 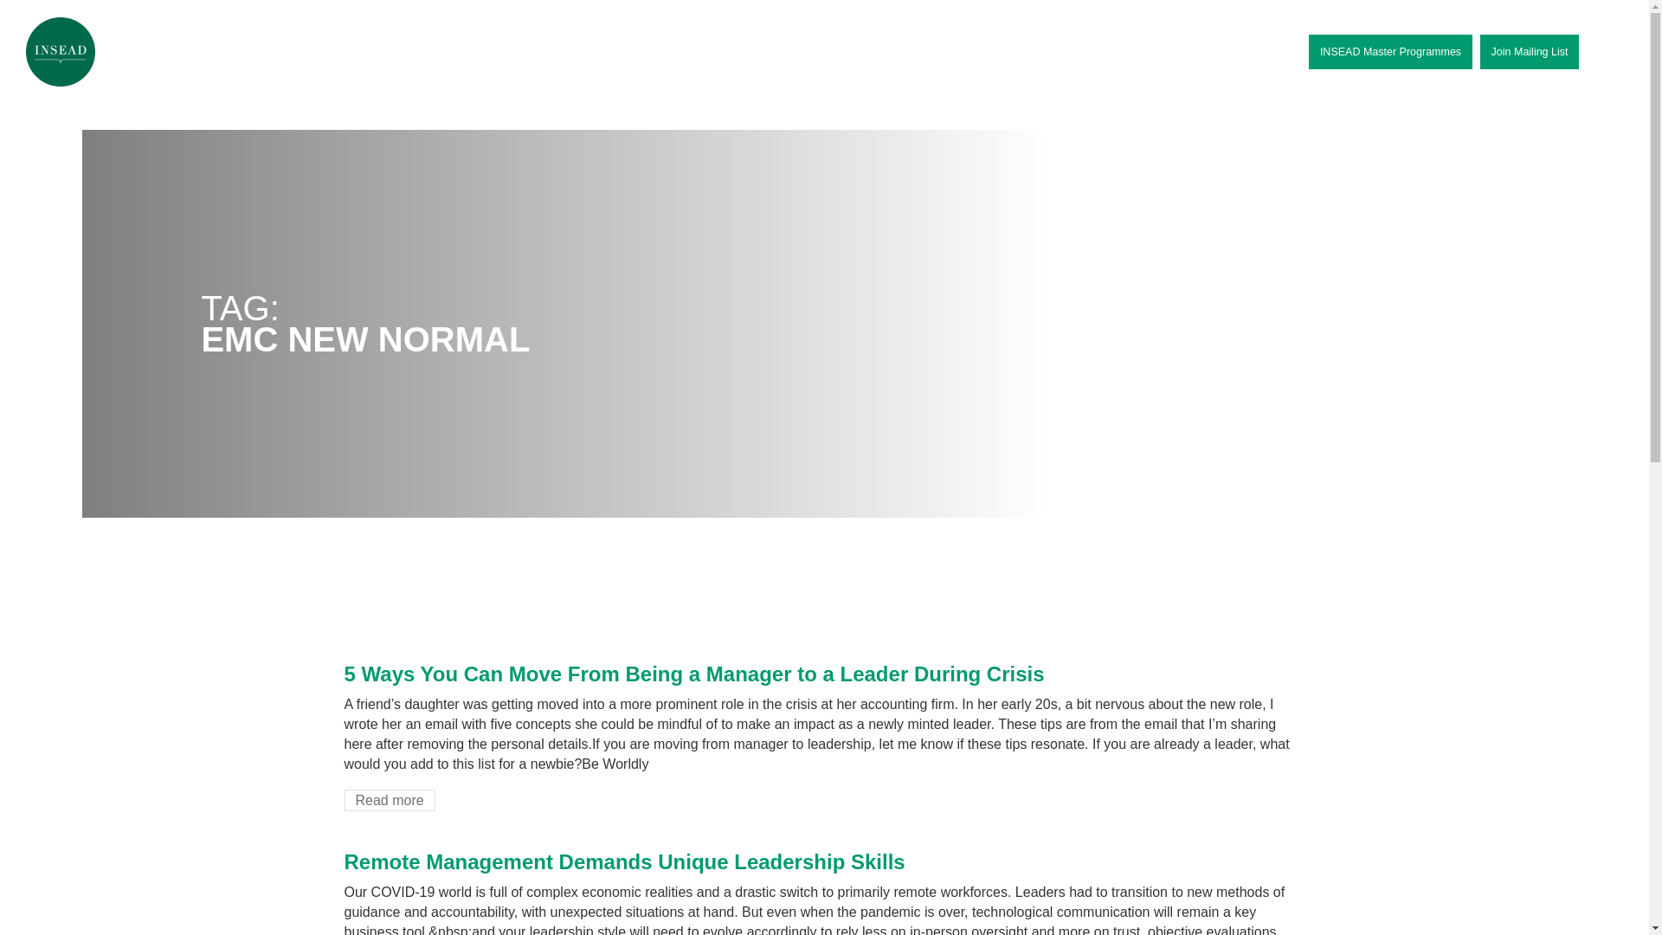 What do you see at coordinates (625, 861) in the screenshot?
I see `Remote Management Demands Unique Leadership Skills` at bounding box center [625, 861].